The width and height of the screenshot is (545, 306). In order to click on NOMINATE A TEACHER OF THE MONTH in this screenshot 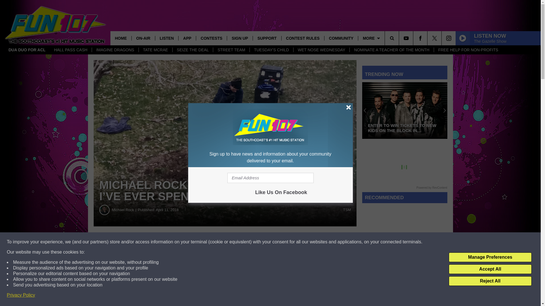, I will do `click(391, 50)`.